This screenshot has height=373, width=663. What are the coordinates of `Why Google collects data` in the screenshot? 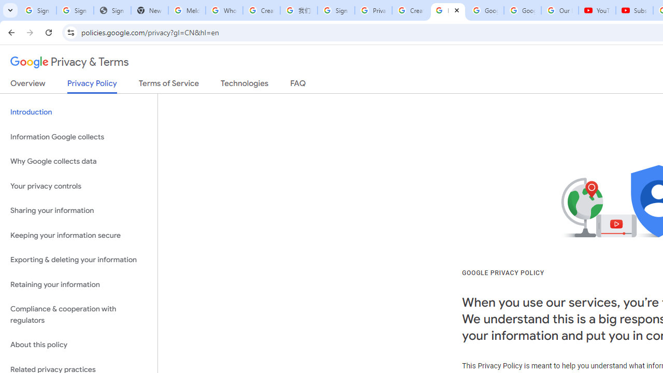 It's located at (79, 162).